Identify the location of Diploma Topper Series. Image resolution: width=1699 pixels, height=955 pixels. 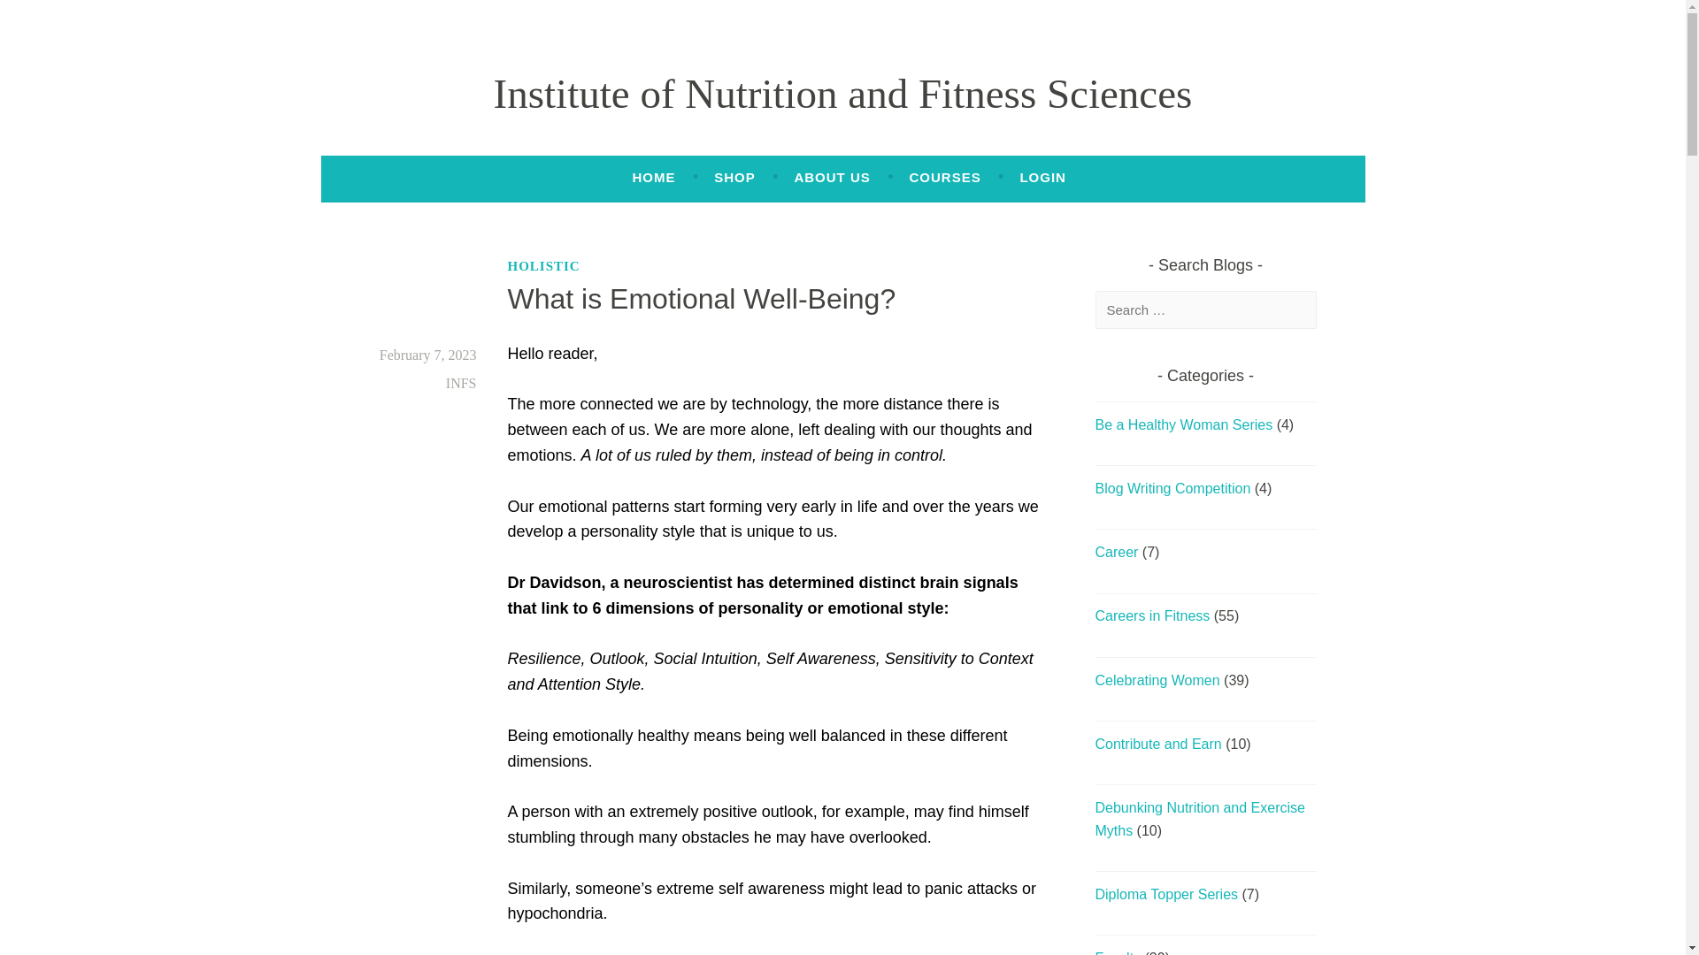
(1166, 894).